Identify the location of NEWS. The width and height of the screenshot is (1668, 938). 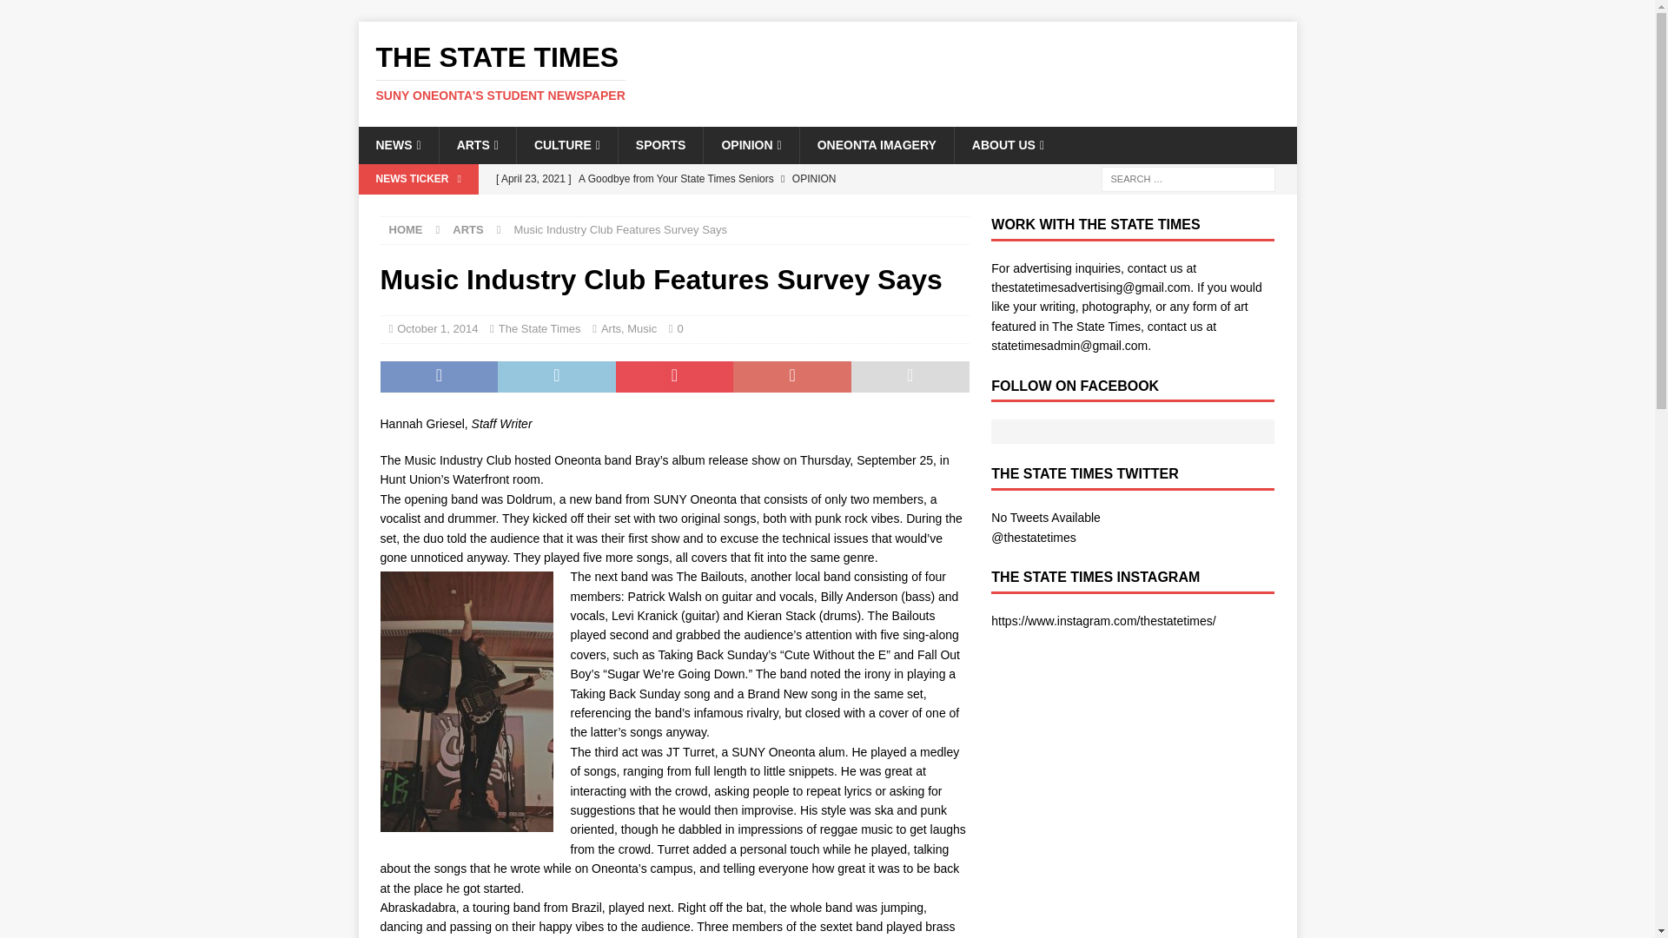
(680, 328).